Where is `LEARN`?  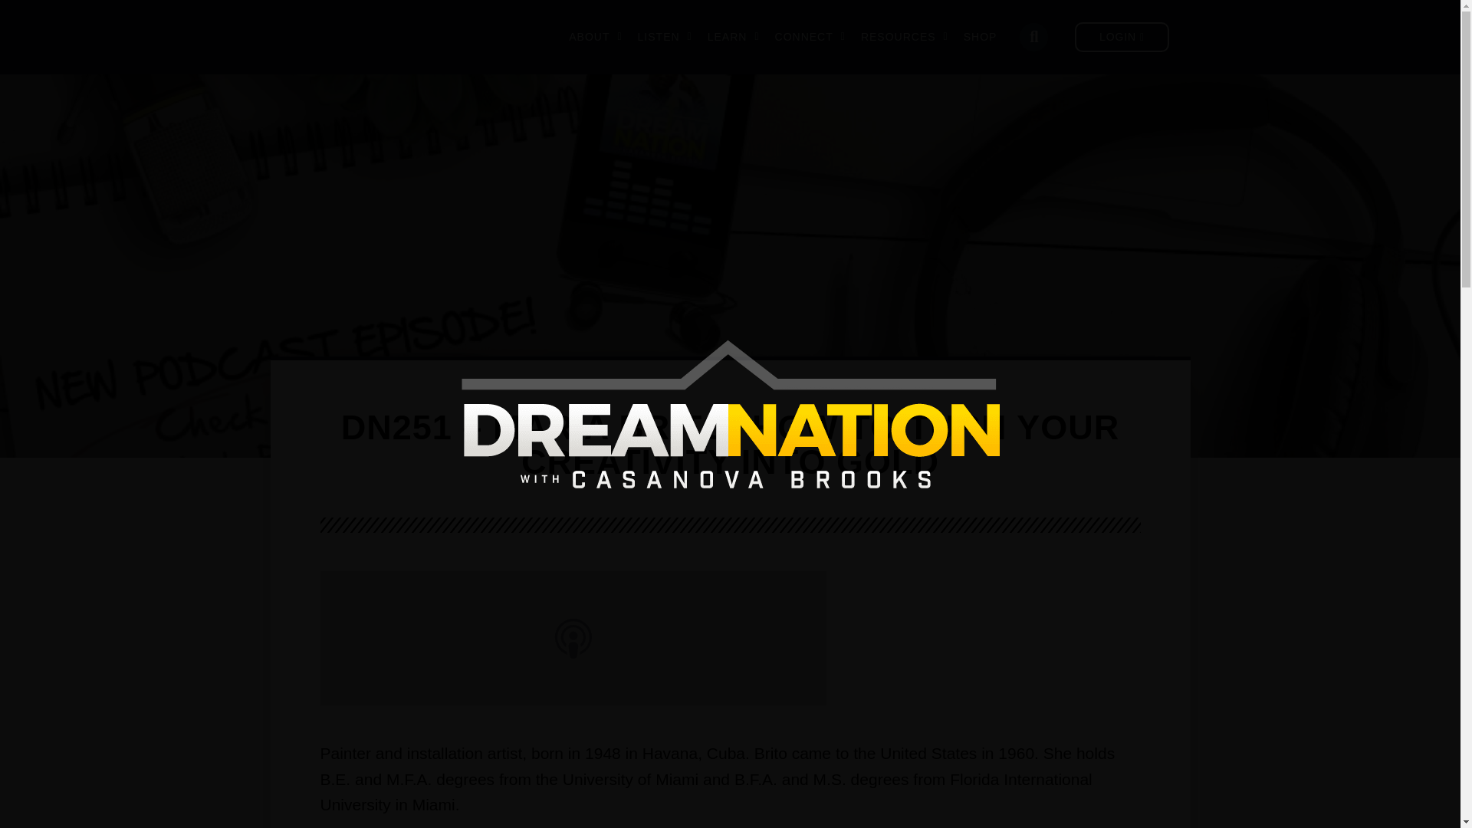 LEARN is located at coordinates (733, 37).